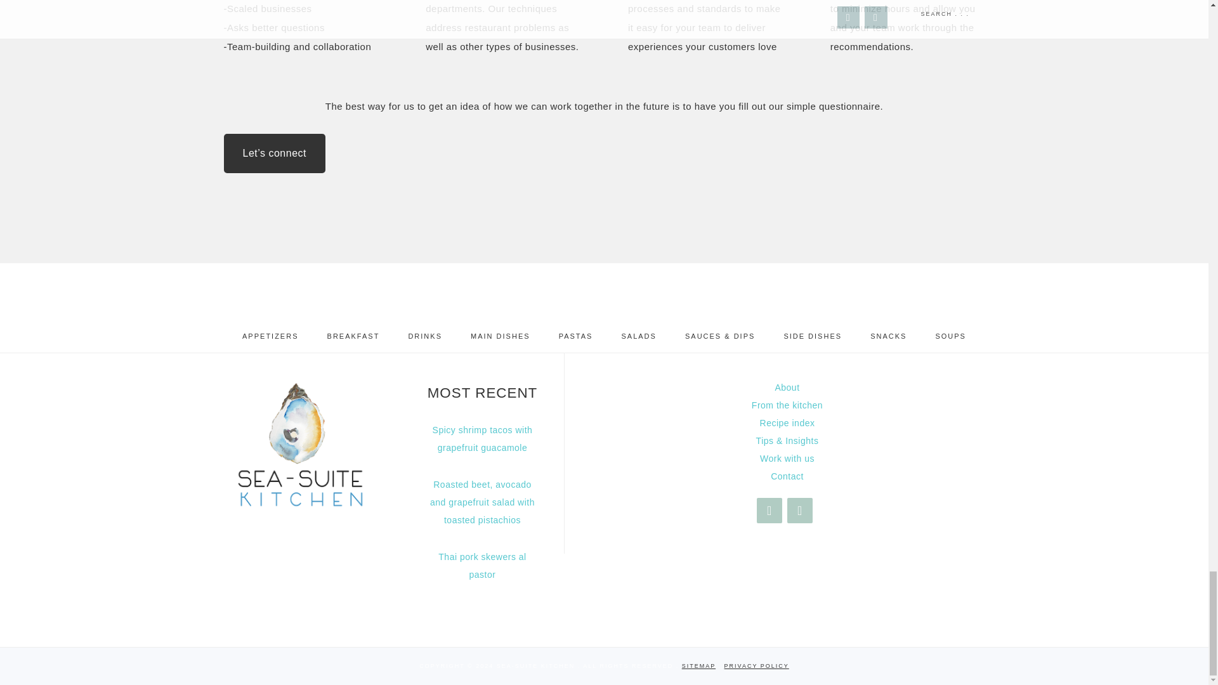  I want to click on SIDE DISHES, so click(813, 336).